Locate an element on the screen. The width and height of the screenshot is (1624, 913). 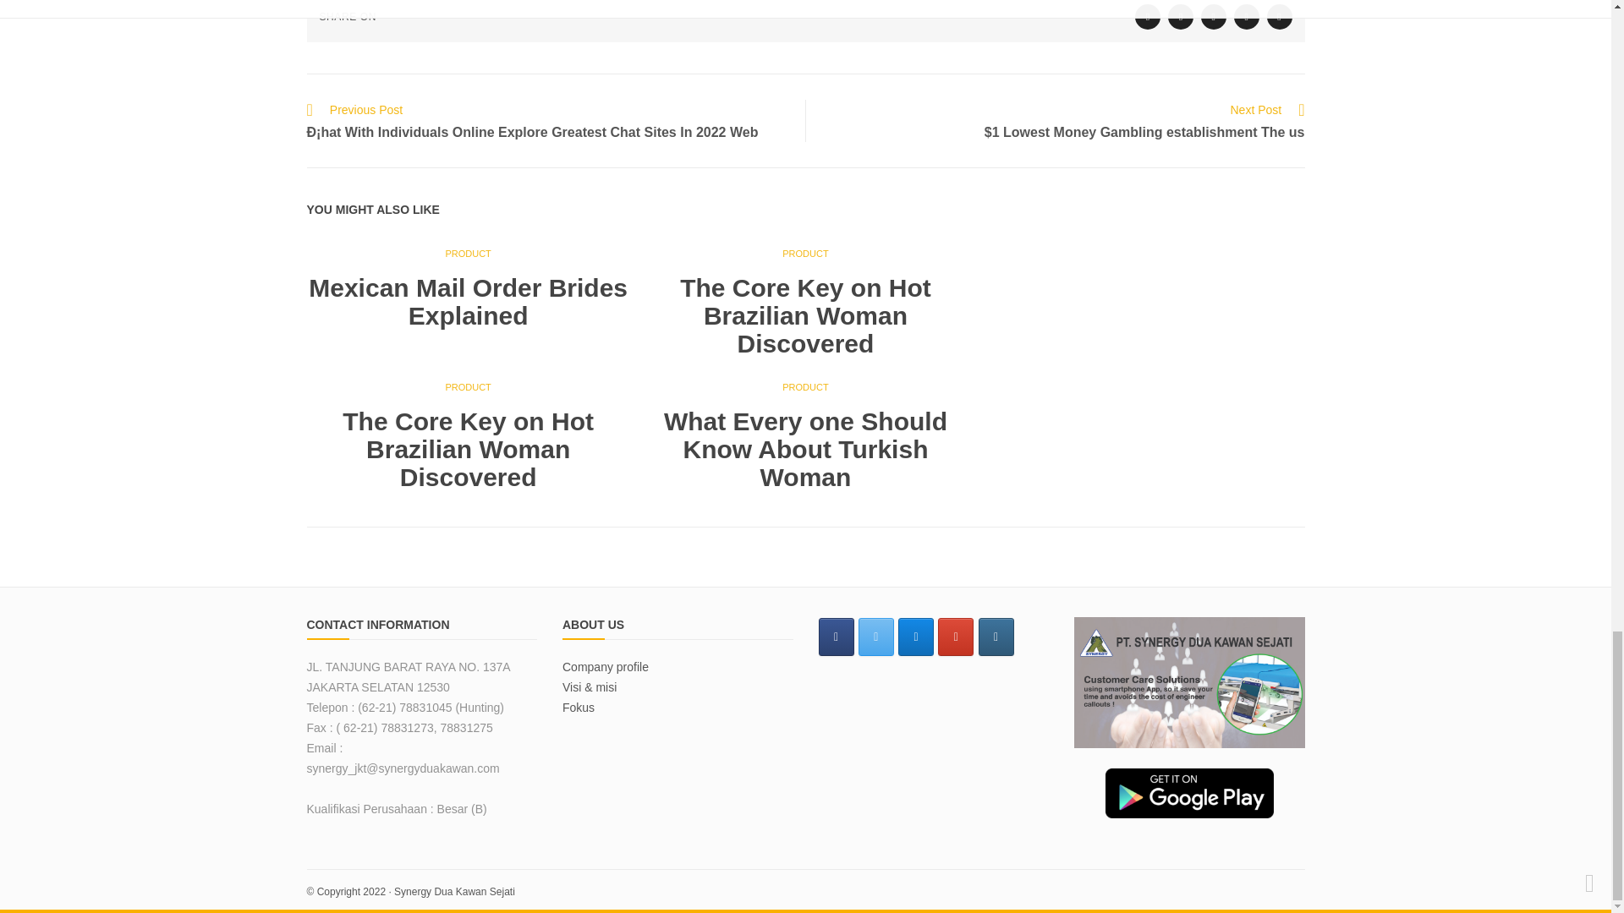
Synergy Dua Kawan Sejati on Instagram is located at coordinates (996, 637).